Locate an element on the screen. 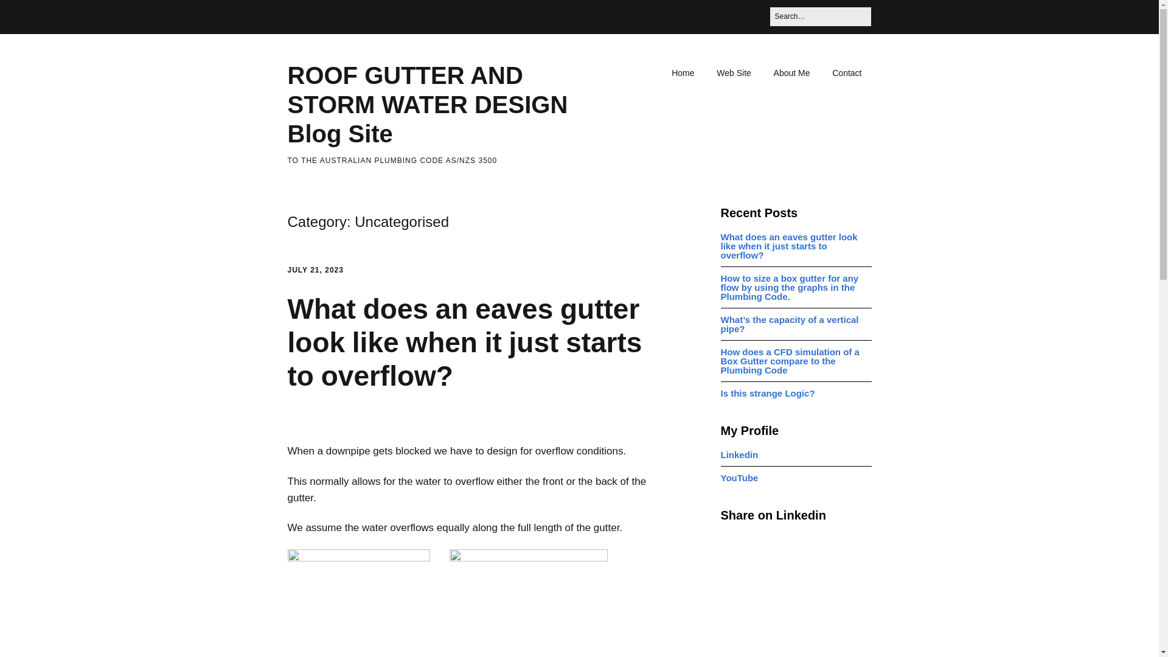 The image size is (1168, 657). Contact is located at coordinates (847, 73).